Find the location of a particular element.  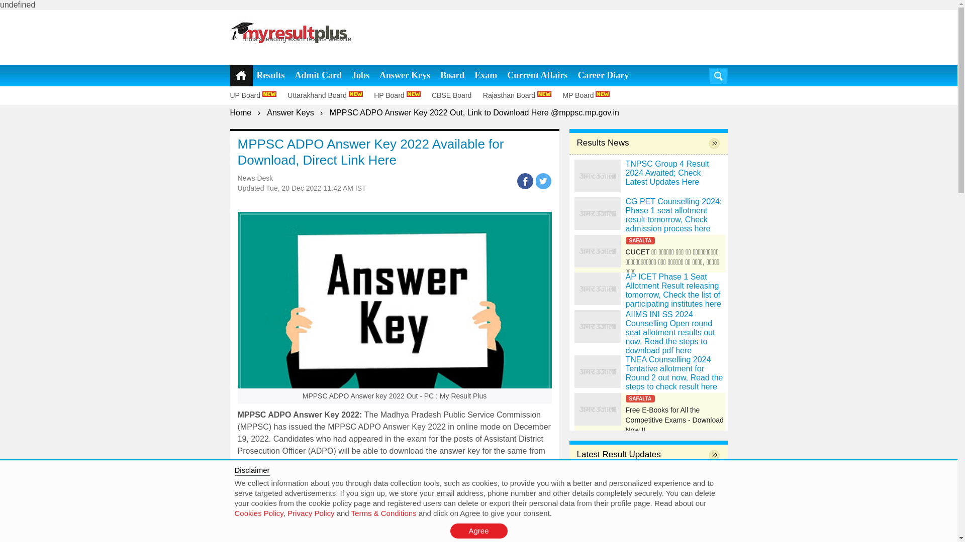

Jobs is located at coordinates (360, 75).